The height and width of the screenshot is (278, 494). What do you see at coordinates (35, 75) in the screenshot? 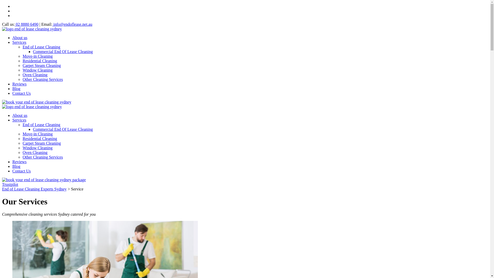
I see `Oven Cleaning` at bounding box center [35, 75].